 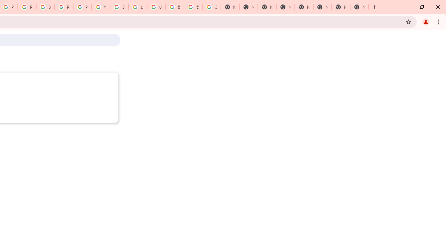 I want to click on YouTube, so click(x=101, y=7).